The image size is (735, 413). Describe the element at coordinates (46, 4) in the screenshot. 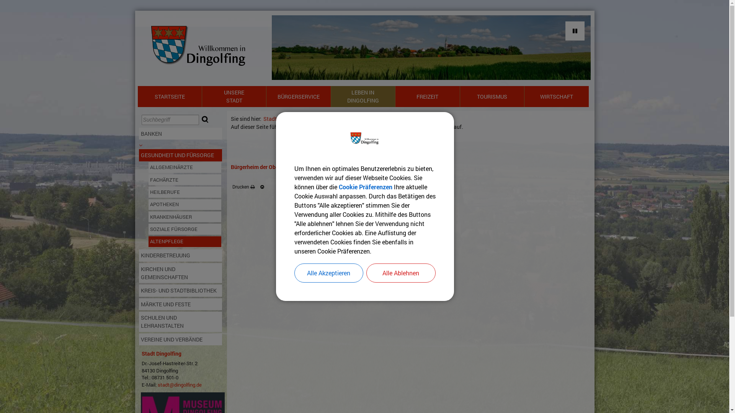

I see `zur Navigation` at that location.